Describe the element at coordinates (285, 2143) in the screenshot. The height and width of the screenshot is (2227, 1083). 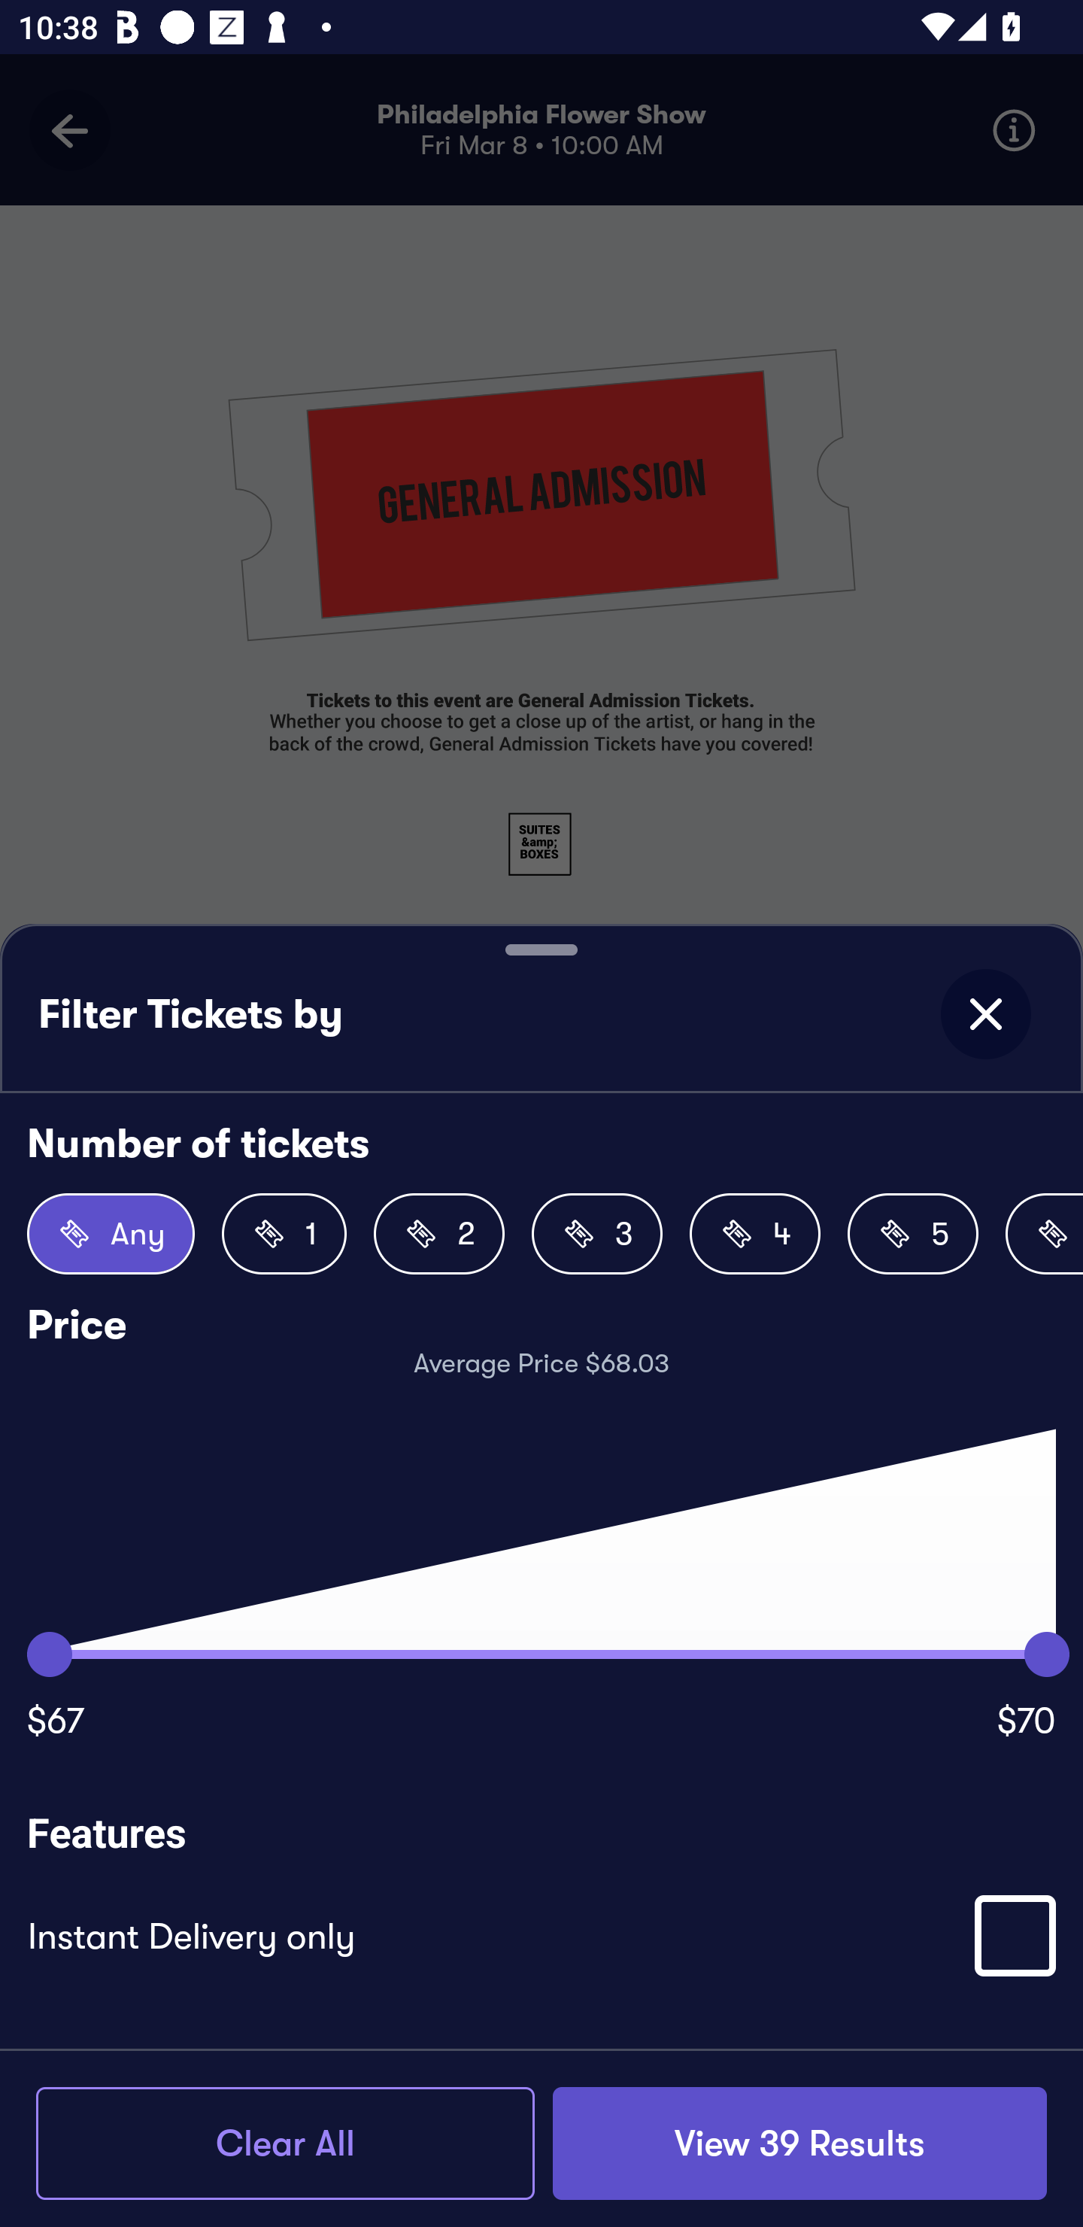
I see `Clear All` at that location.